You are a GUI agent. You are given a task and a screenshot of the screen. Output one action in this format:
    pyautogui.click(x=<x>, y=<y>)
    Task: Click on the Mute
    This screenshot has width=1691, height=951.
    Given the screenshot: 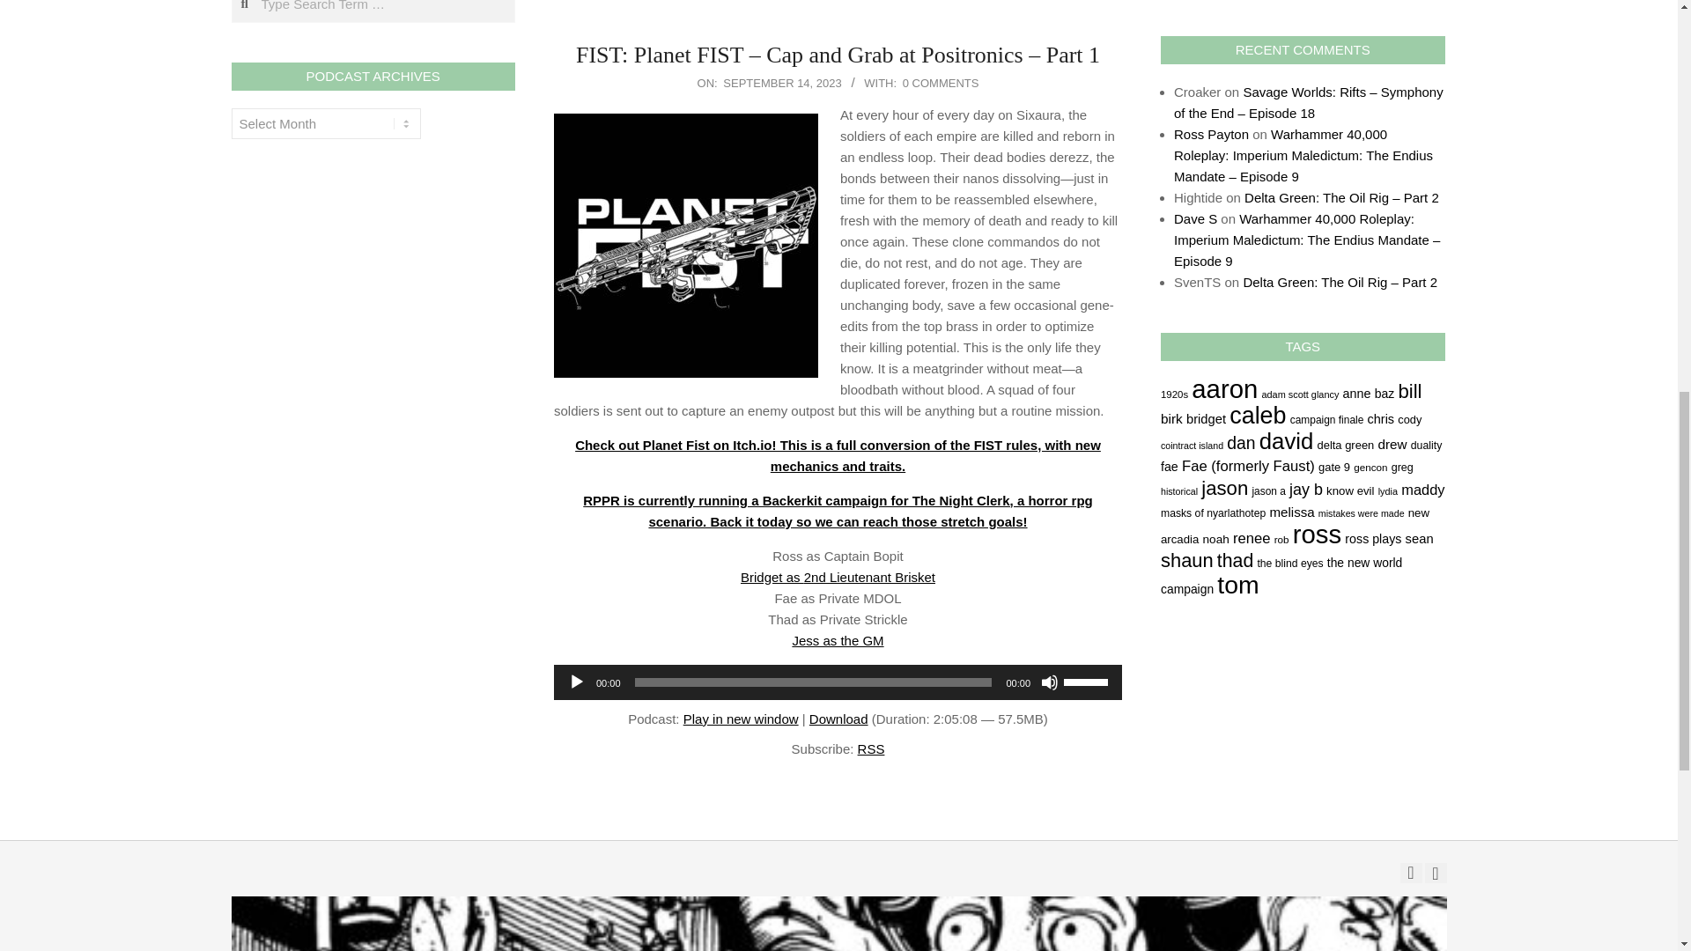 What is the action you would take?
    pyautogui.click(x=1050, y=682)
    